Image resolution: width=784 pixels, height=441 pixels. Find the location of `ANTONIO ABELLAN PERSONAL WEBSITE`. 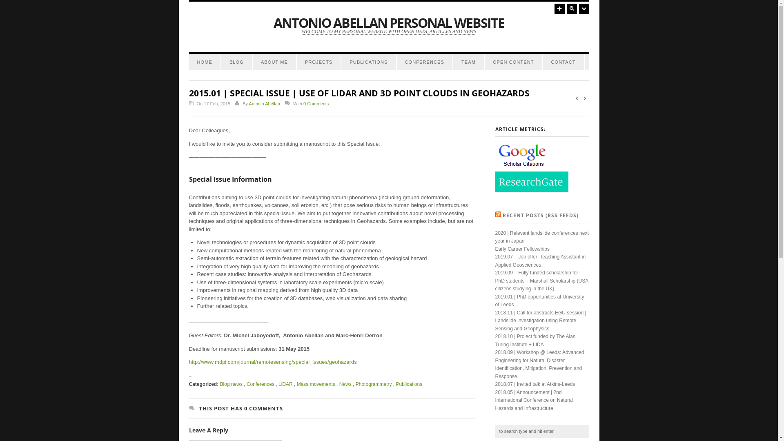

ANTONIO ABELLAN PERSONAL WEBSITE is located at coordinates (389, 23).